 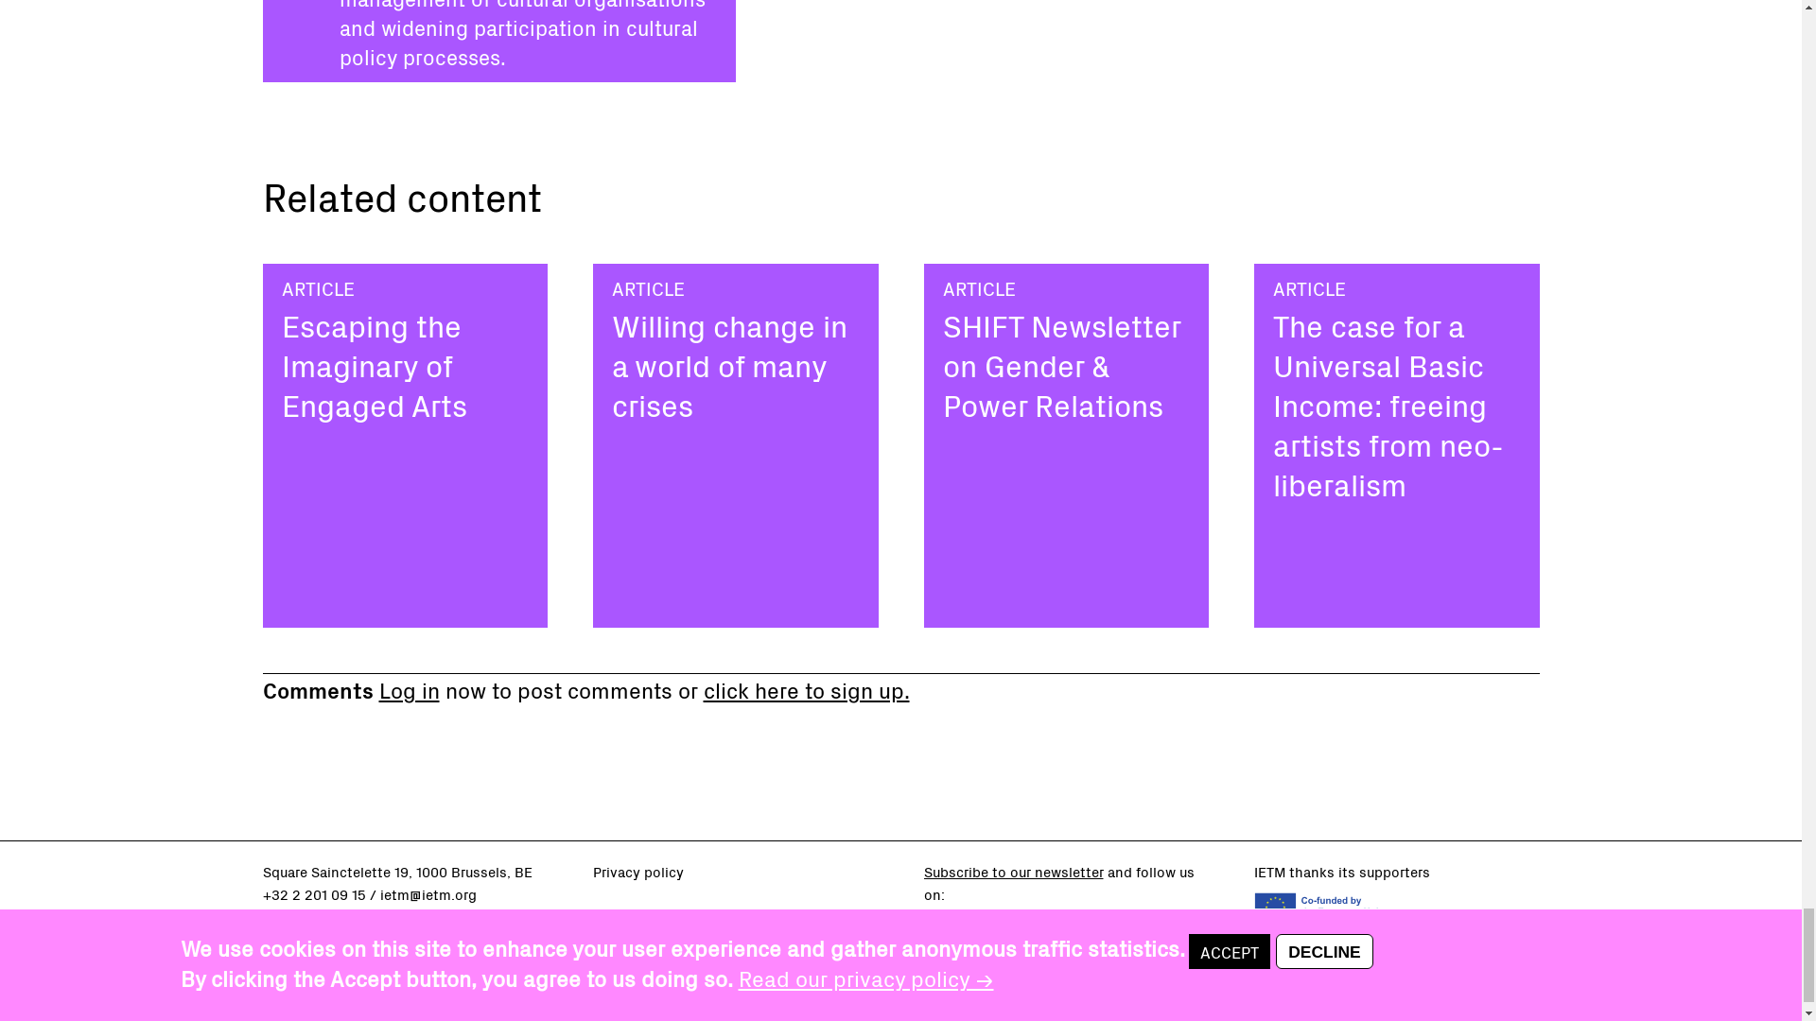 I want to click on Intellectual Property, so click(x=658, y=917).